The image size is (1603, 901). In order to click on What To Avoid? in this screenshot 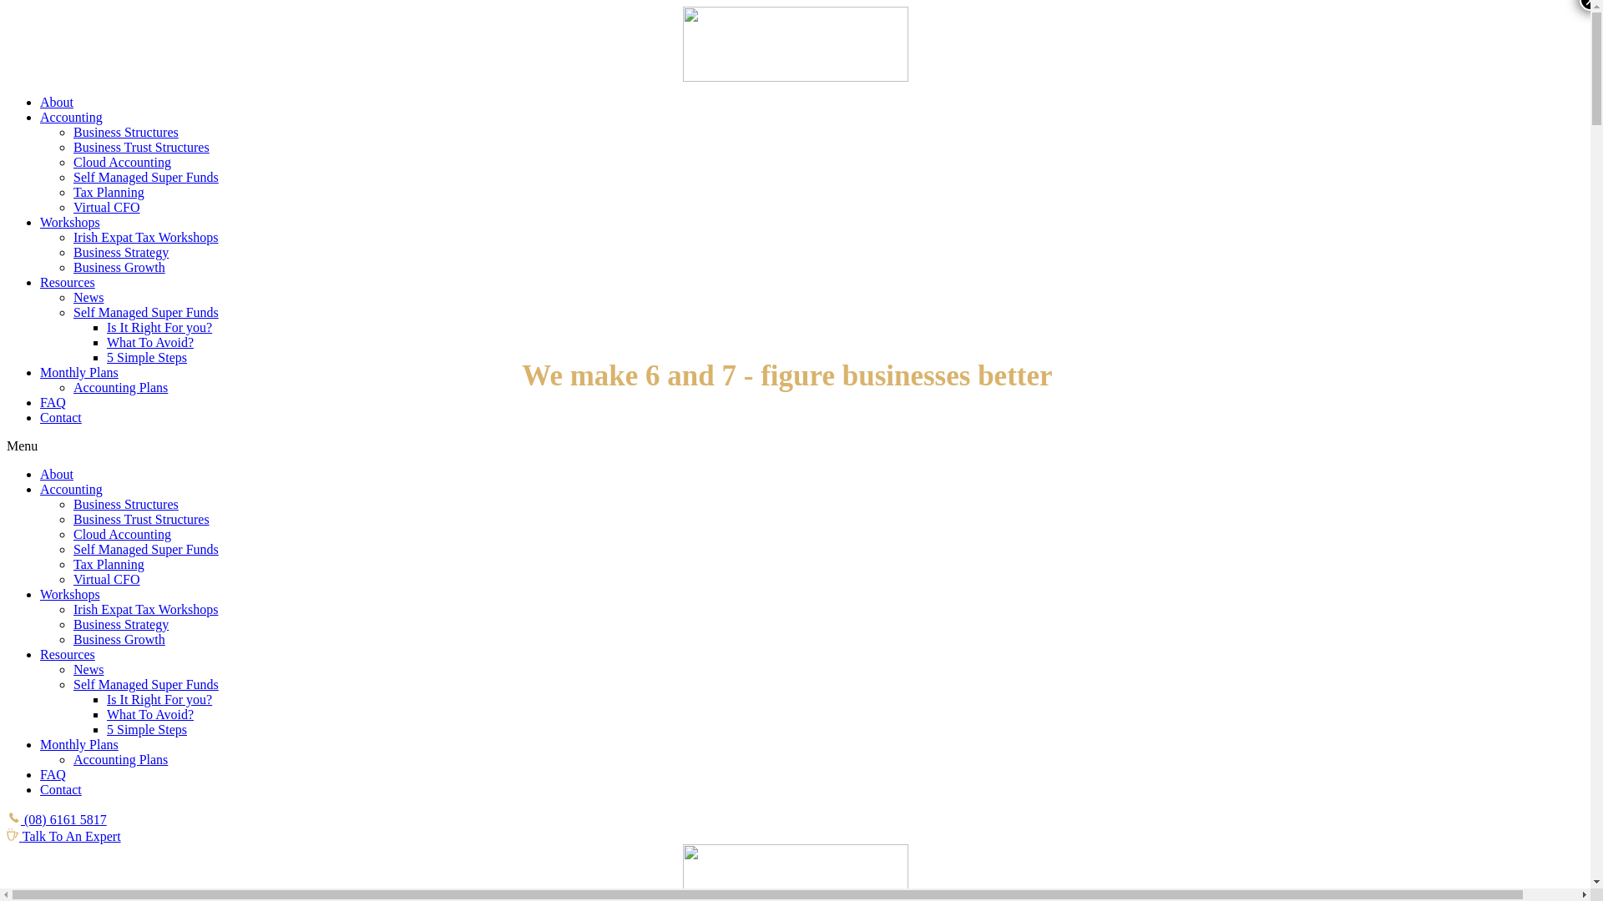, I will do `click(150, 342)`.